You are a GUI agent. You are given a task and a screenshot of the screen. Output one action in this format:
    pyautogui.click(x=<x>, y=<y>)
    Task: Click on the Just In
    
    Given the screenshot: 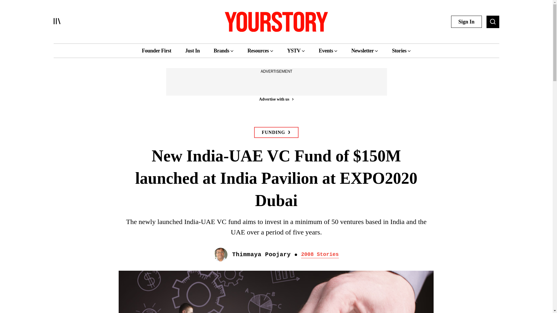 What is the action you would take?
    pyautogui.click(x=192, y=50)
    